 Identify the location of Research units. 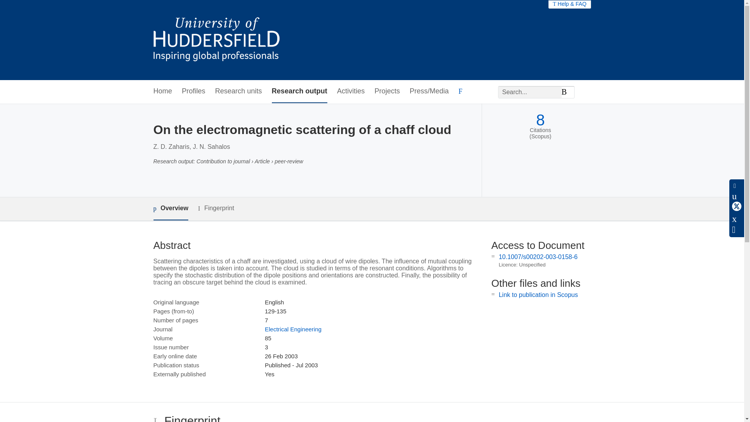
(238, 91).